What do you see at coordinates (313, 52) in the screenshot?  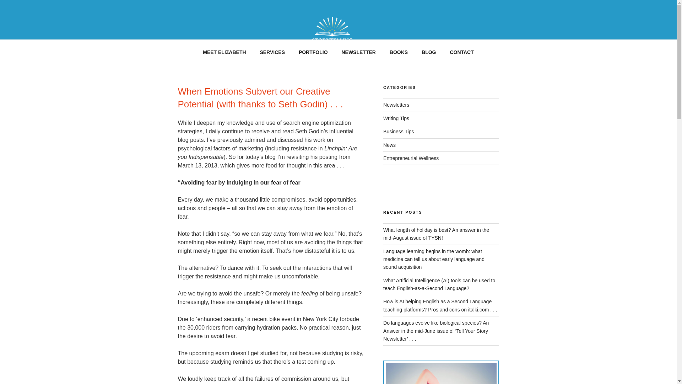 I see `PORTFOLIO` at bounding box center [313, 52].